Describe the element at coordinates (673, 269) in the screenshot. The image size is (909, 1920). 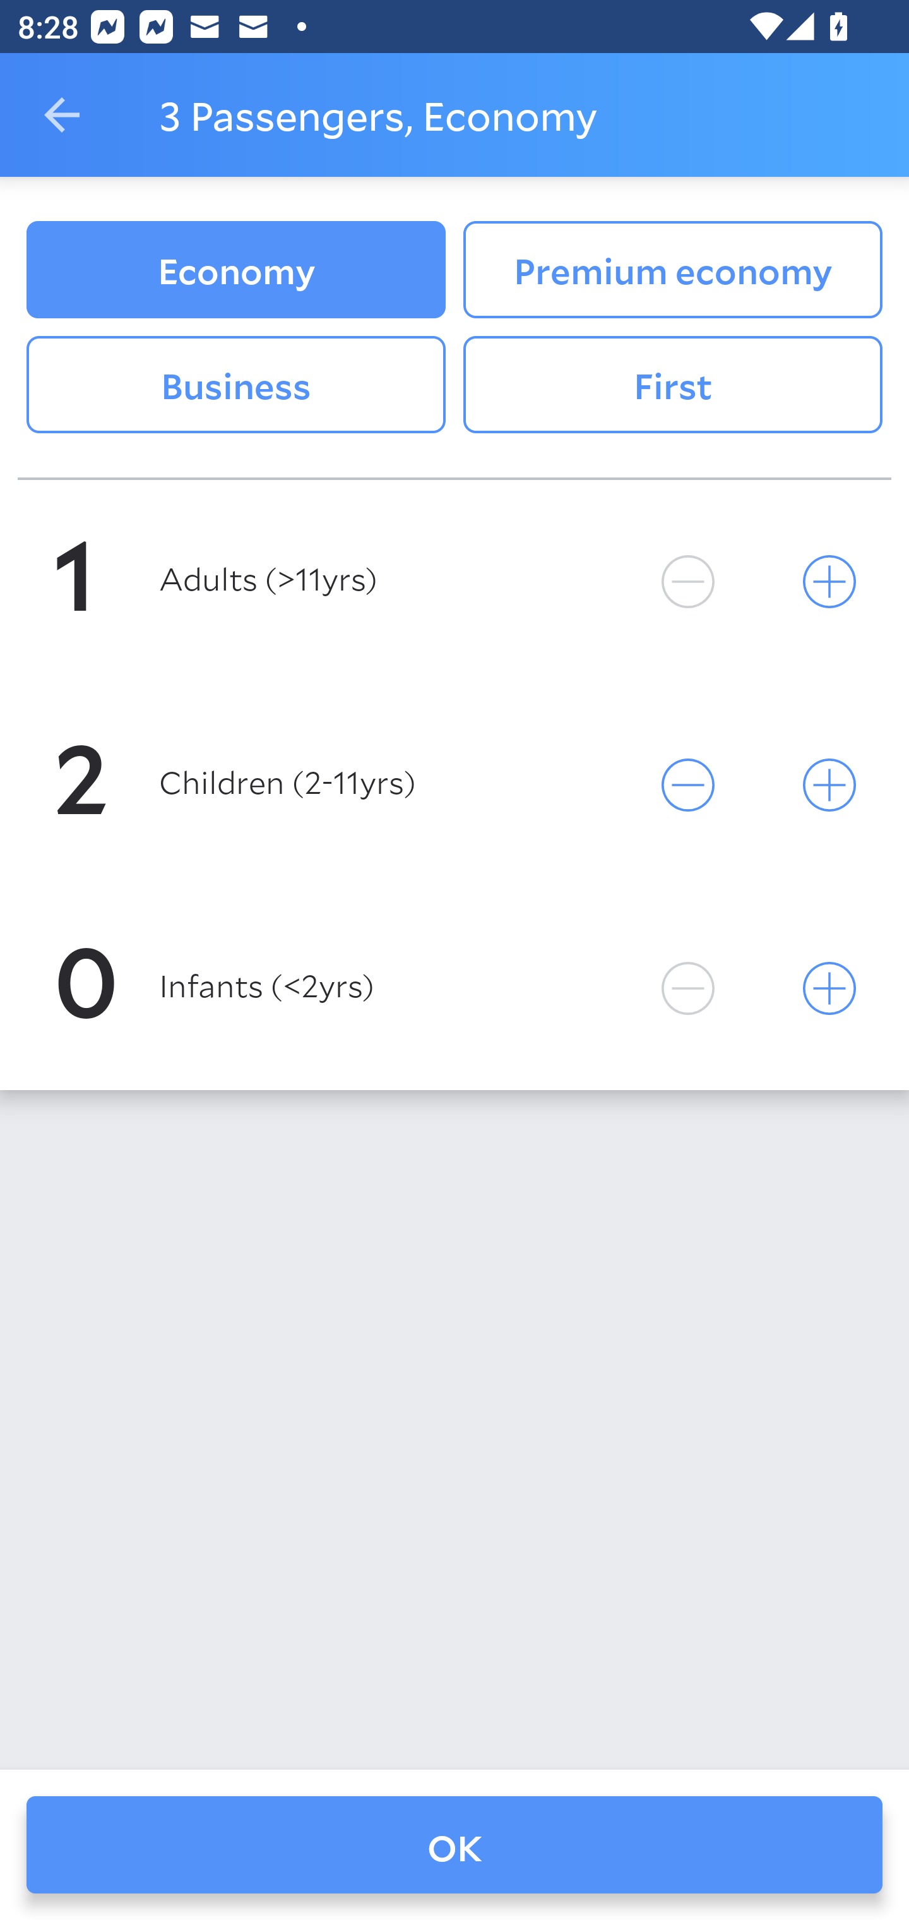
I see `Premium economy` at that location.